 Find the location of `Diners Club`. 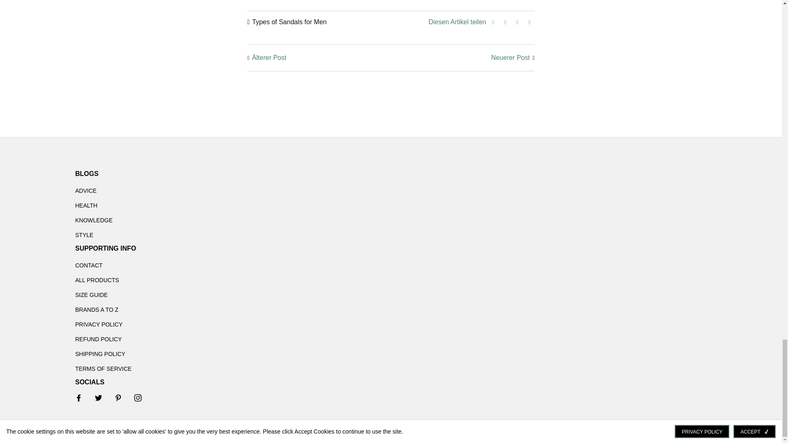

Diners Club is located at coordinates (453, 433).